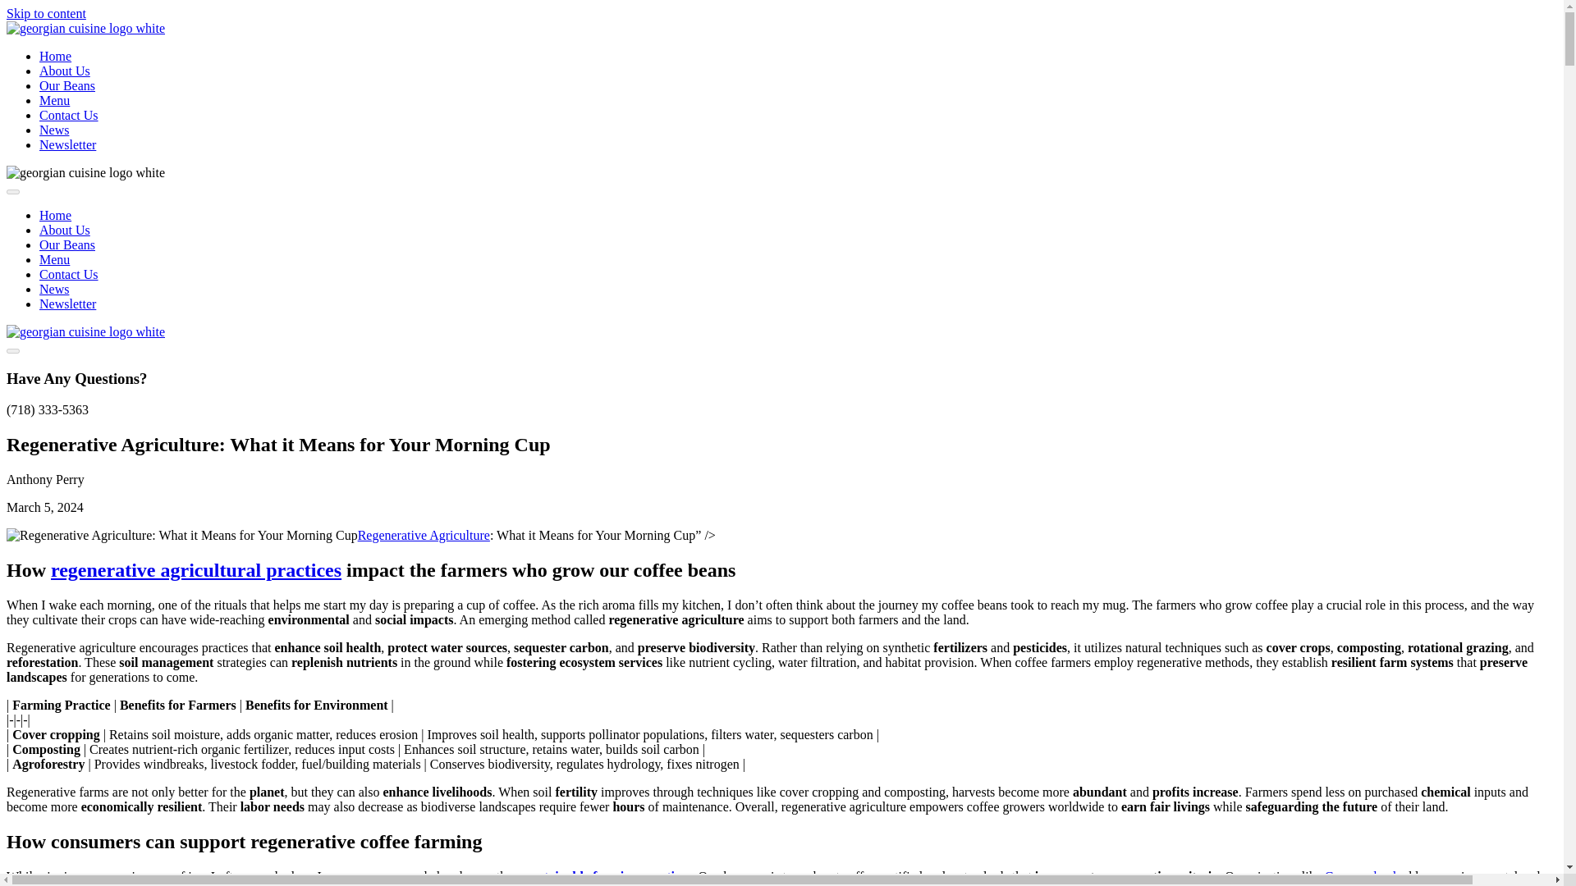 This screenshot has width=1576, height=886. Describe the element at coordinates (54, 259) in the screenshot. I see `Menu` at that location.